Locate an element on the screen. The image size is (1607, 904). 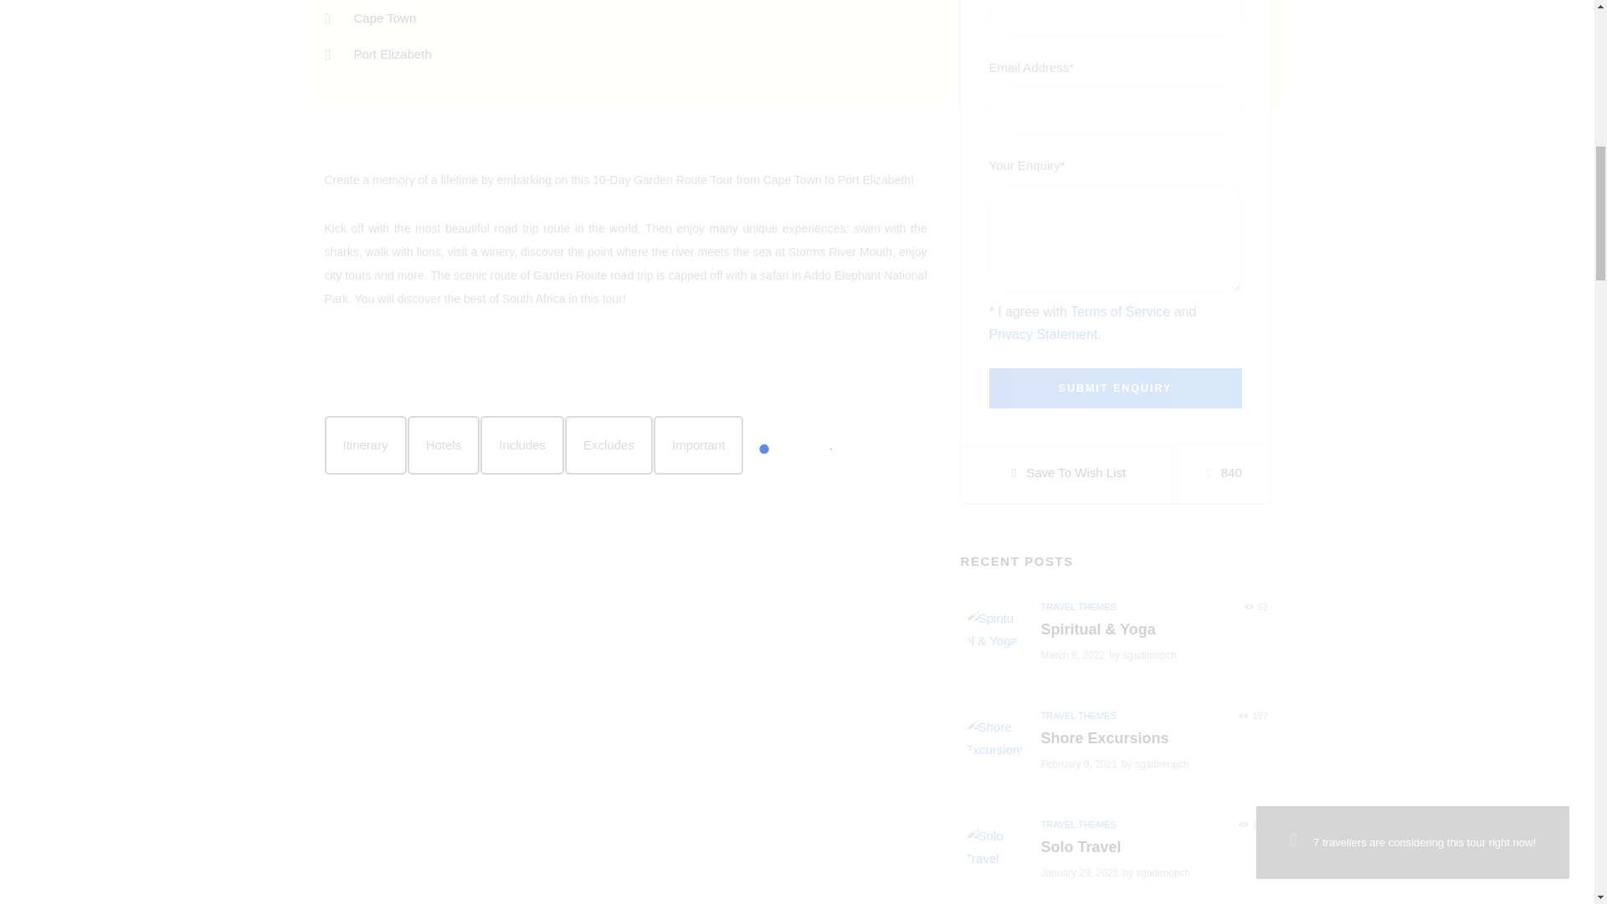
Shore Excursions 2 is located at coordinates (995, 737).